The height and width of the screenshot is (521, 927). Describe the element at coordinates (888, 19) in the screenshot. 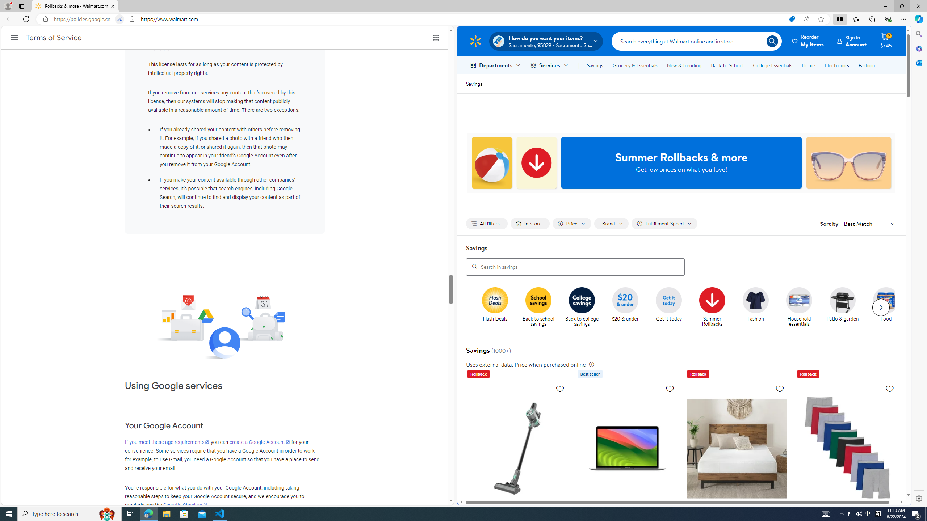

I see `Browser essentials` at that location.